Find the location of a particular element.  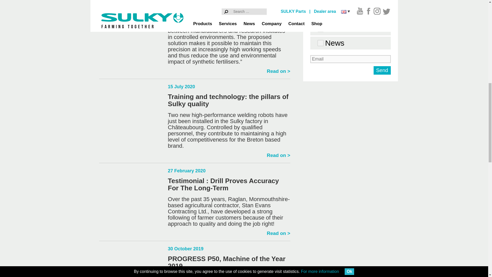

1 is located at coordinates (320, 14).